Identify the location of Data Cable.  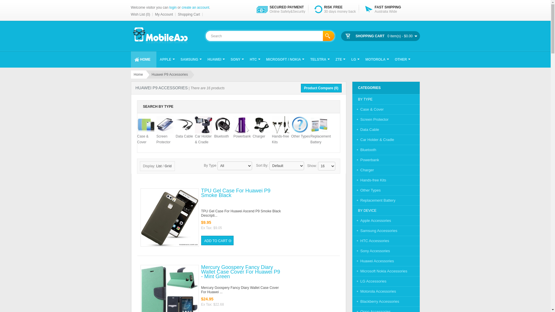
(365, 129).